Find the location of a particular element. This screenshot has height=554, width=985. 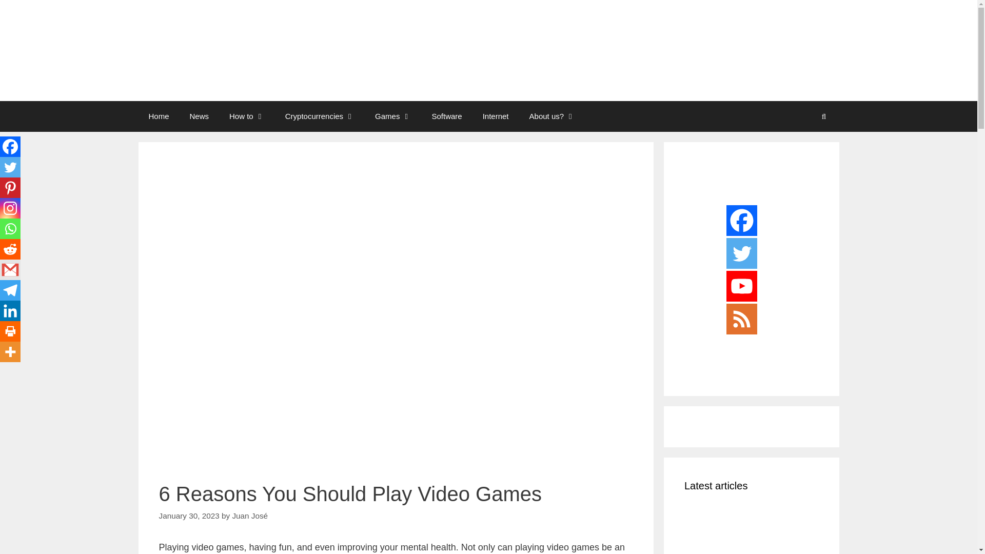

News is located at coordinates (199, 116).